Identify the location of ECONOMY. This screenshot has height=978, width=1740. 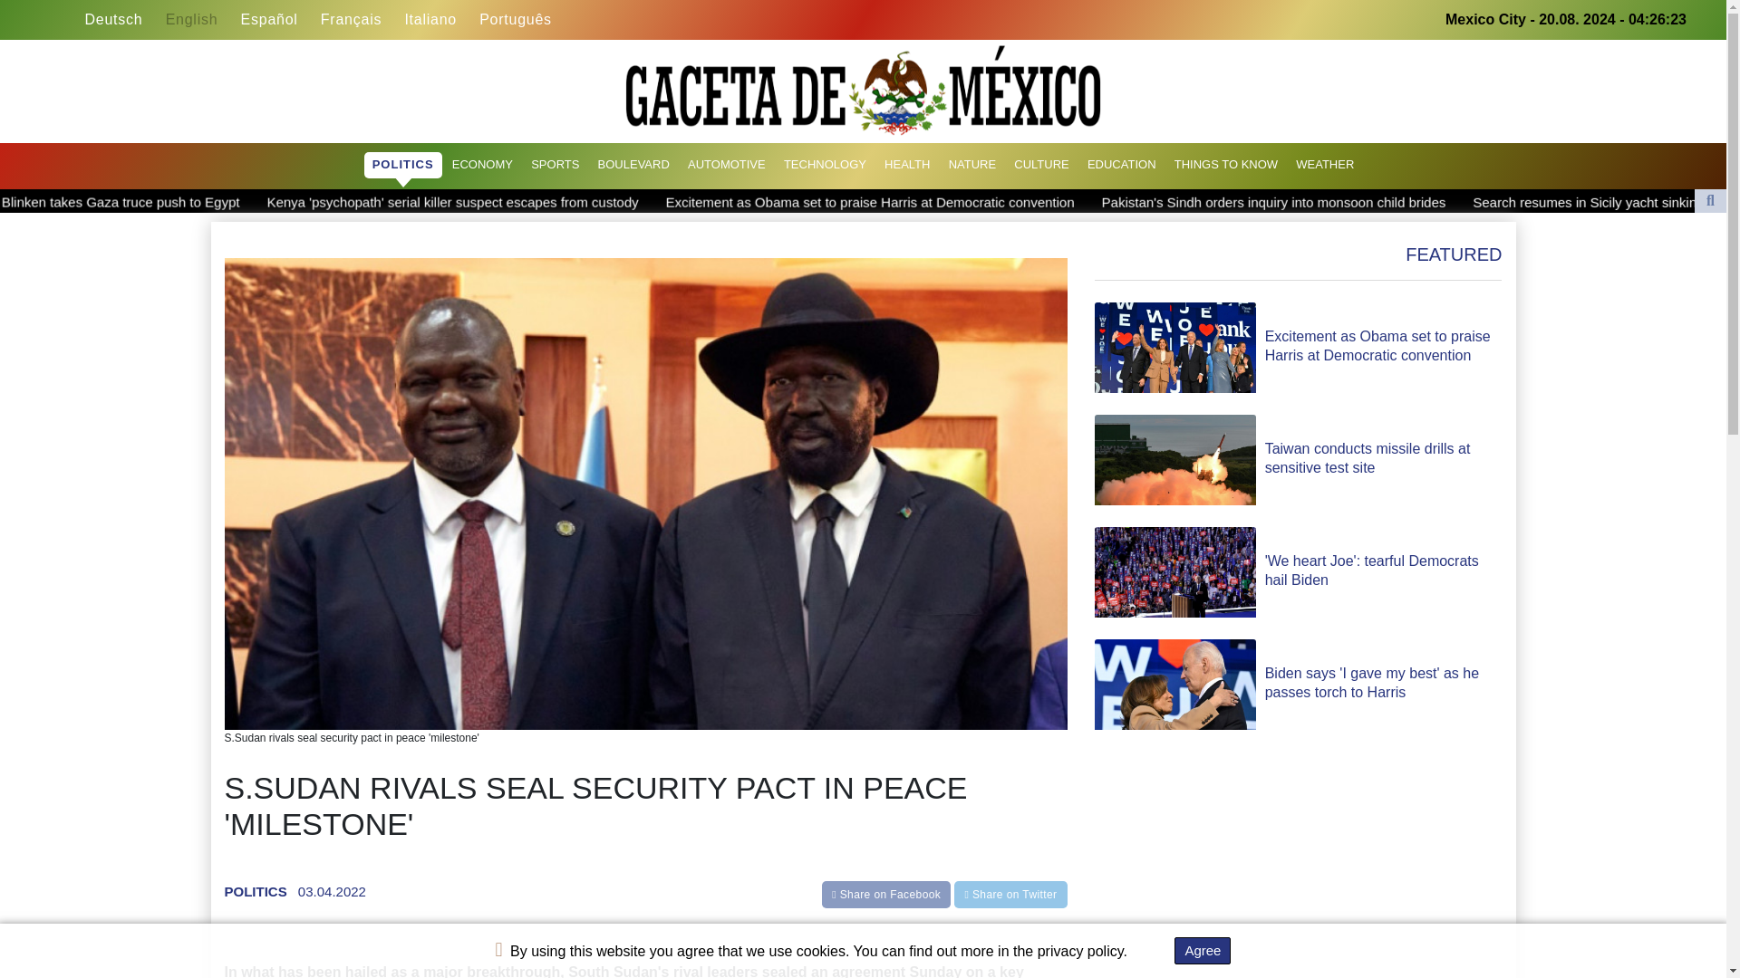
(482, 165).